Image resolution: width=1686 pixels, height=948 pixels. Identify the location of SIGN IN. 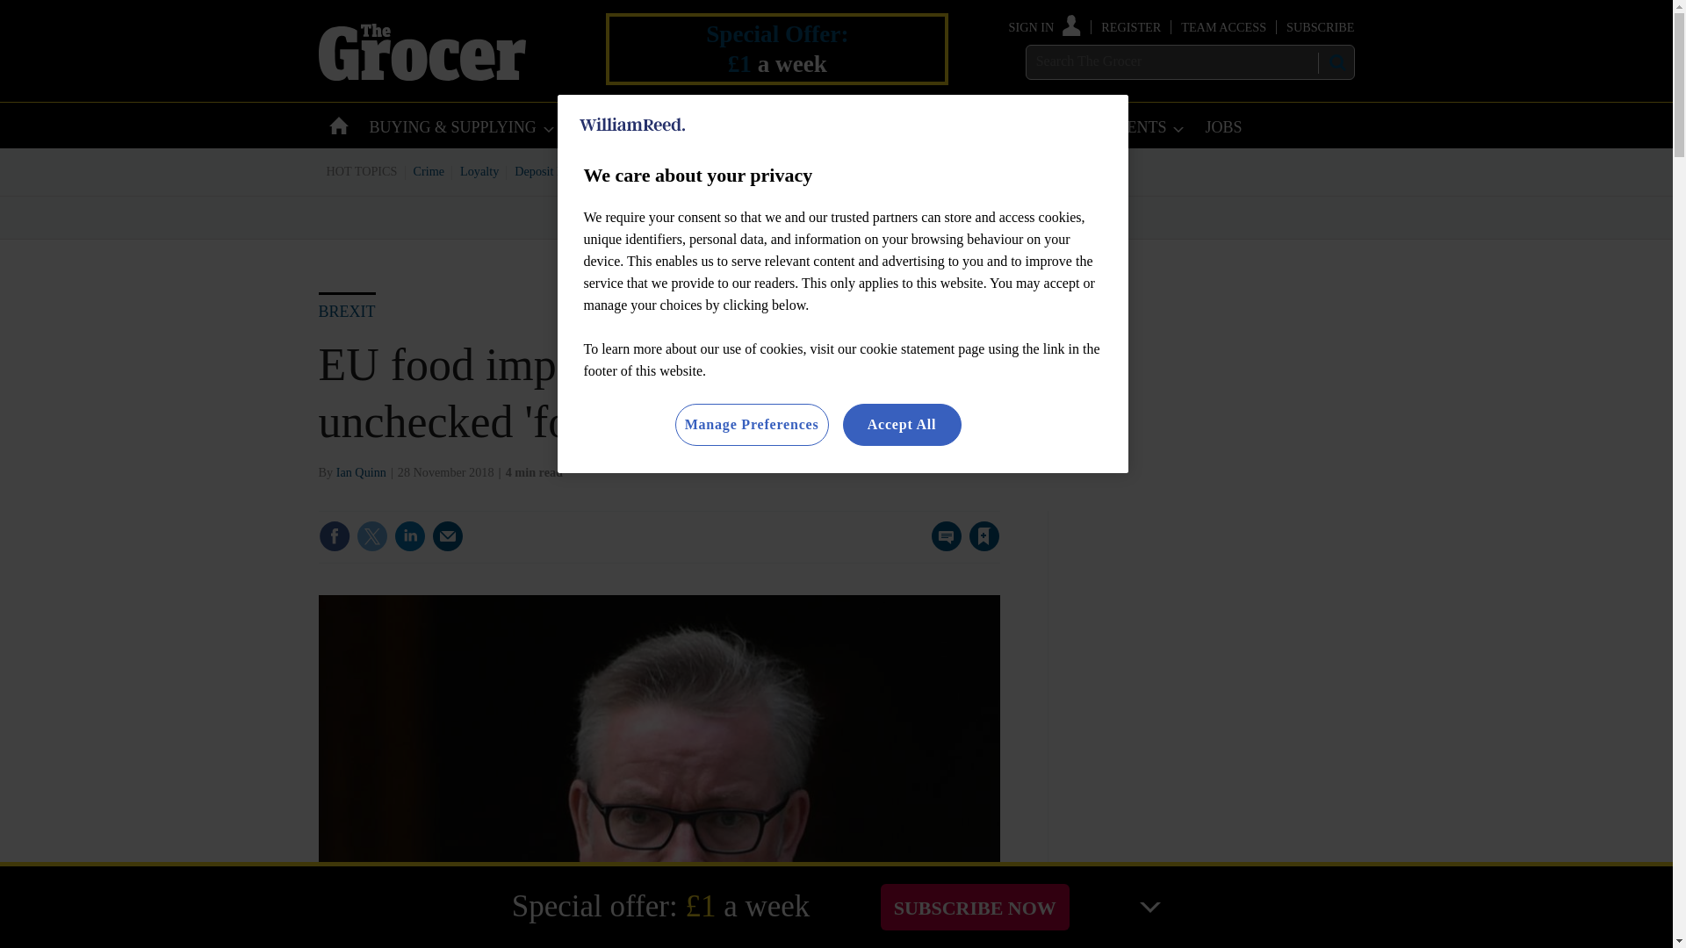
(1045, 26).